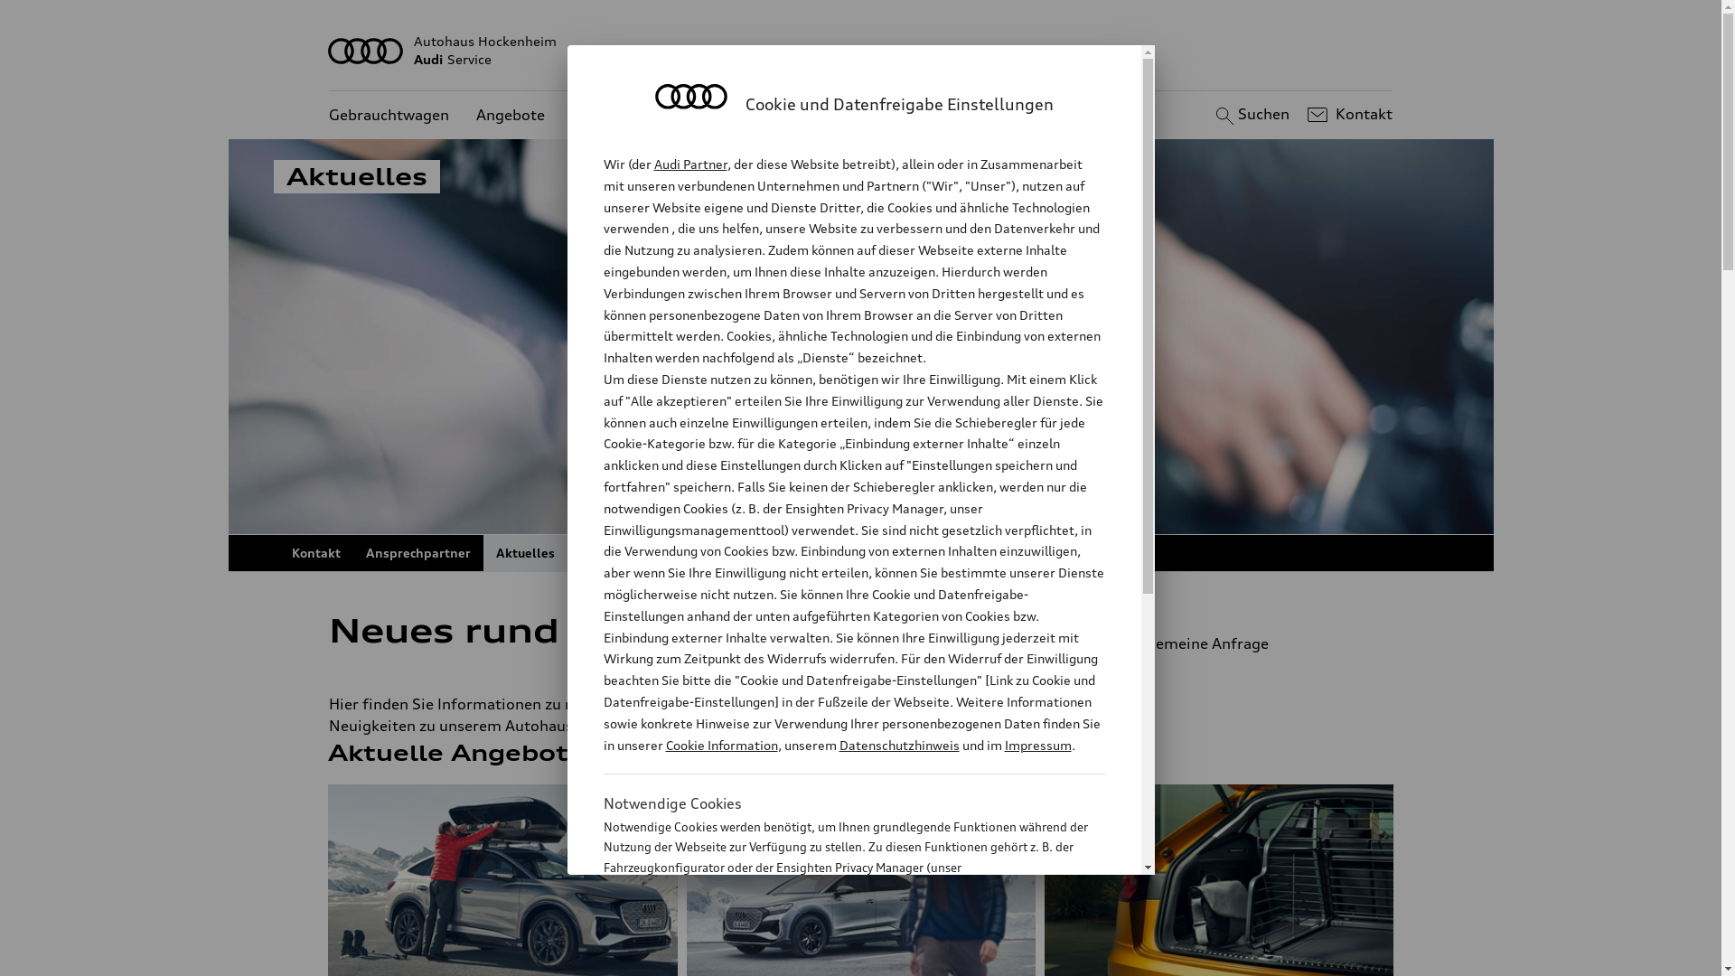 This screenshot has width=1735, height=976. What do you see at coordinates (632, 553) in the screenshot?
I see `Veranstaltungen` at bounding box center [632, 553].